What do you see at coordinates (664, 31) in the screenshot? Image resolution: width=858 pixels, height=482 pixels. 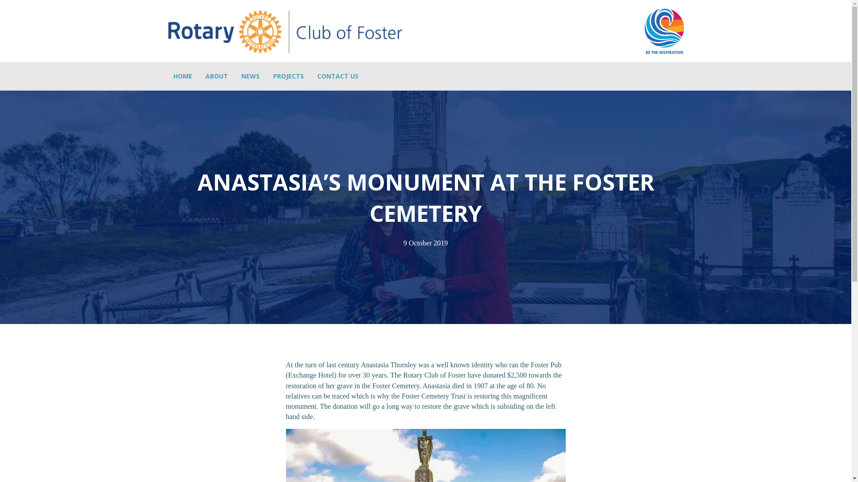 I see `2019 theme logo` at bounding box center [664, 31].